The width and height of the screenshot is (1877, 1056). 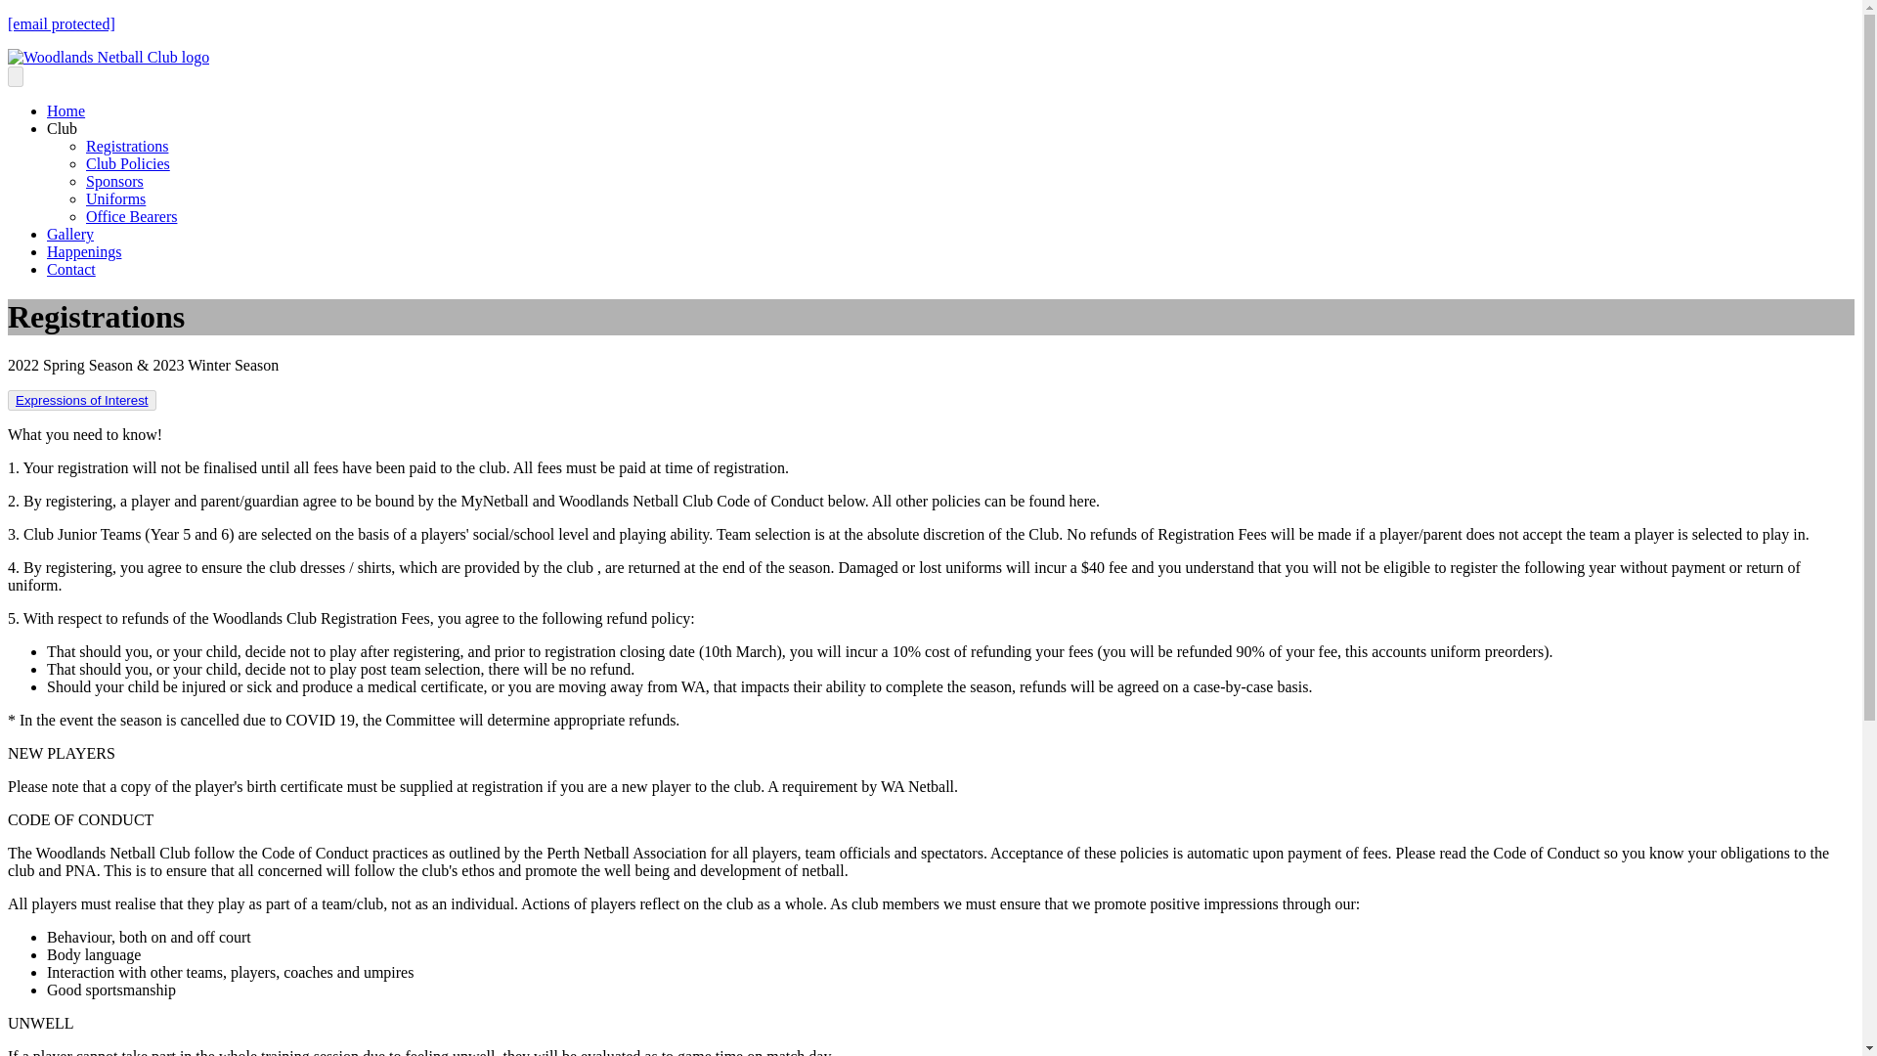 I want to click on Sponsors, so click(x=115, y=182).